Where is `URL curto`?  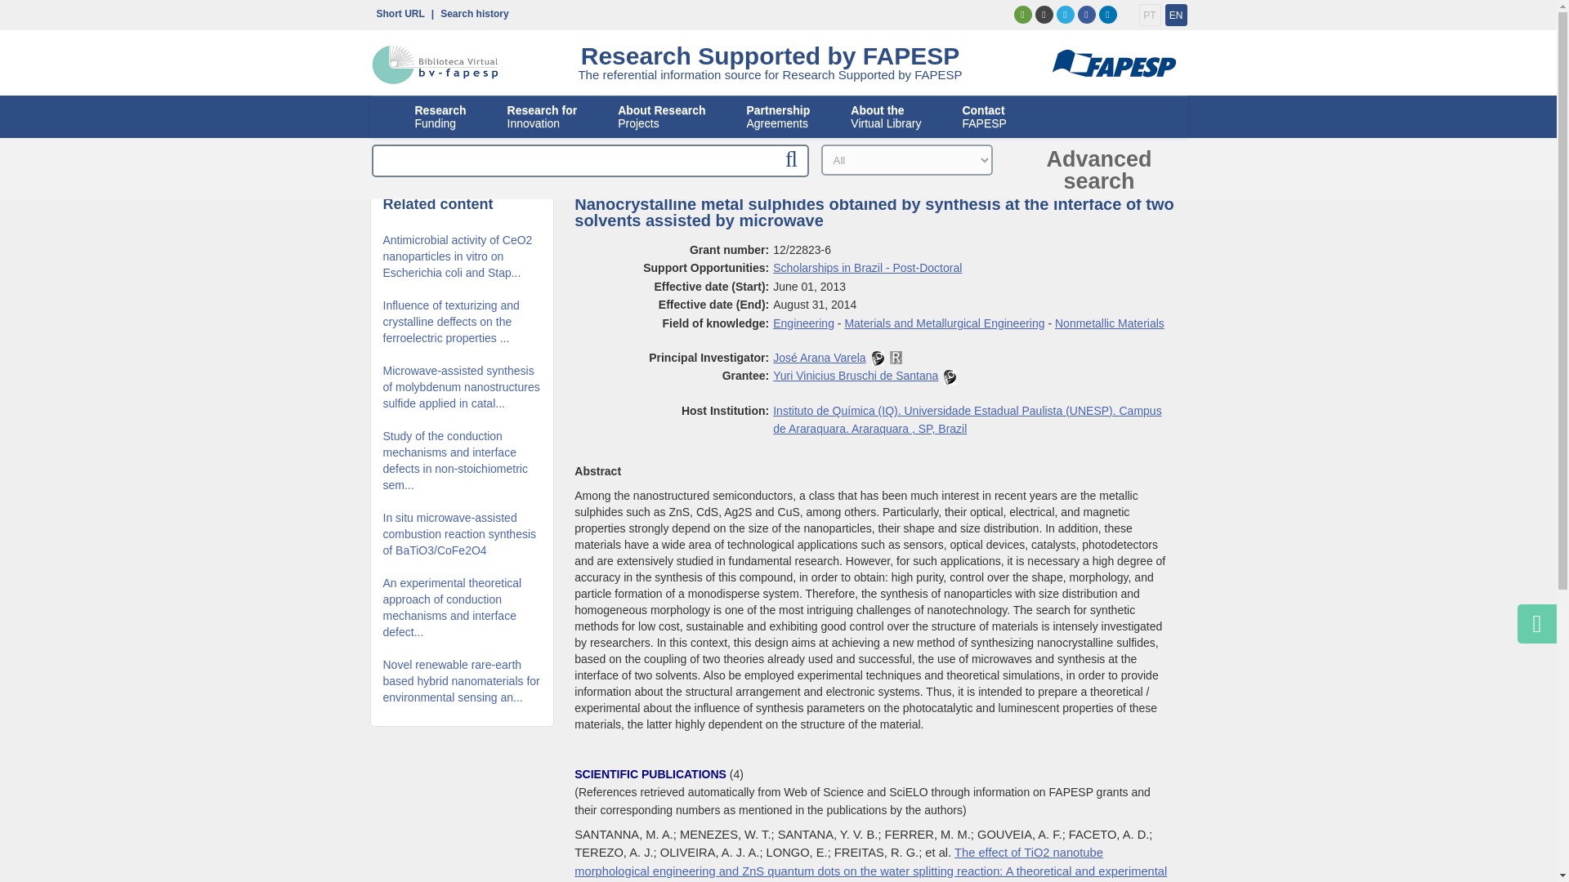 URL curto is located at coordinates (1149, 15).